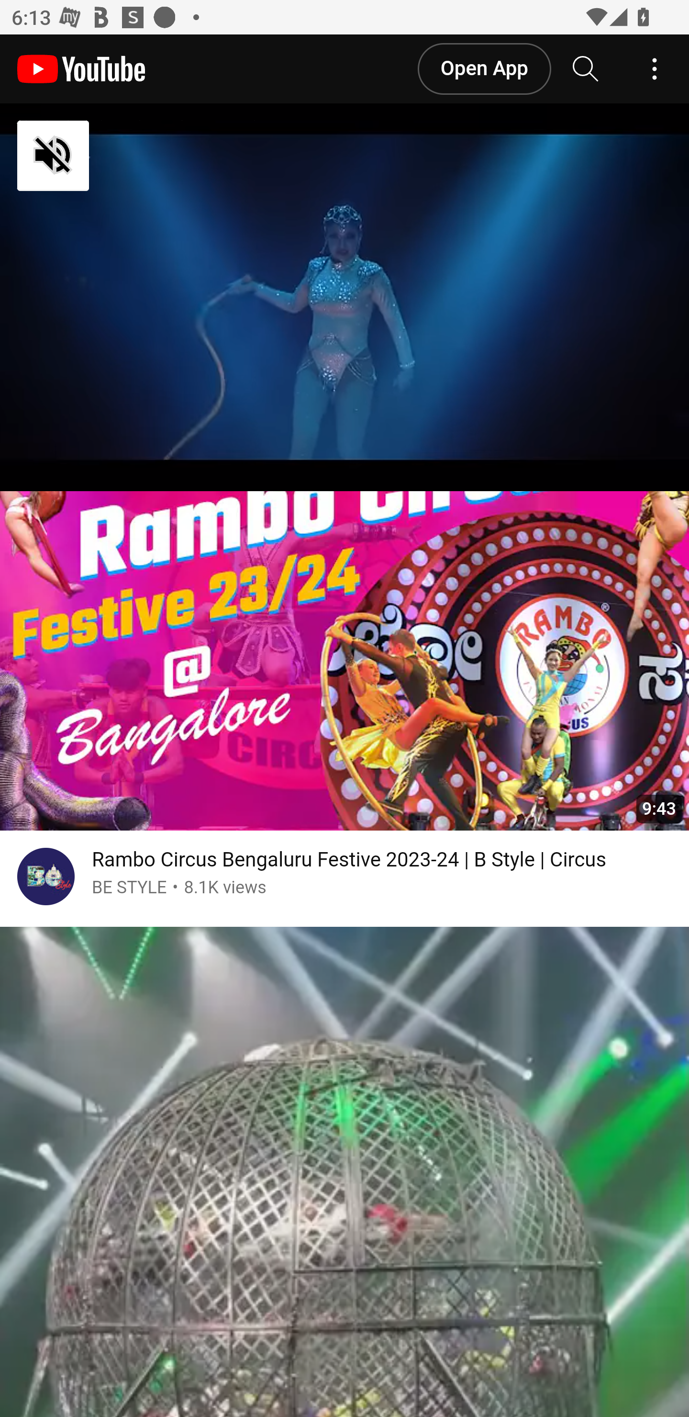  Describe the element at coordinates (586, 69) in the screenshot. I see `Search YouTube` at that location.